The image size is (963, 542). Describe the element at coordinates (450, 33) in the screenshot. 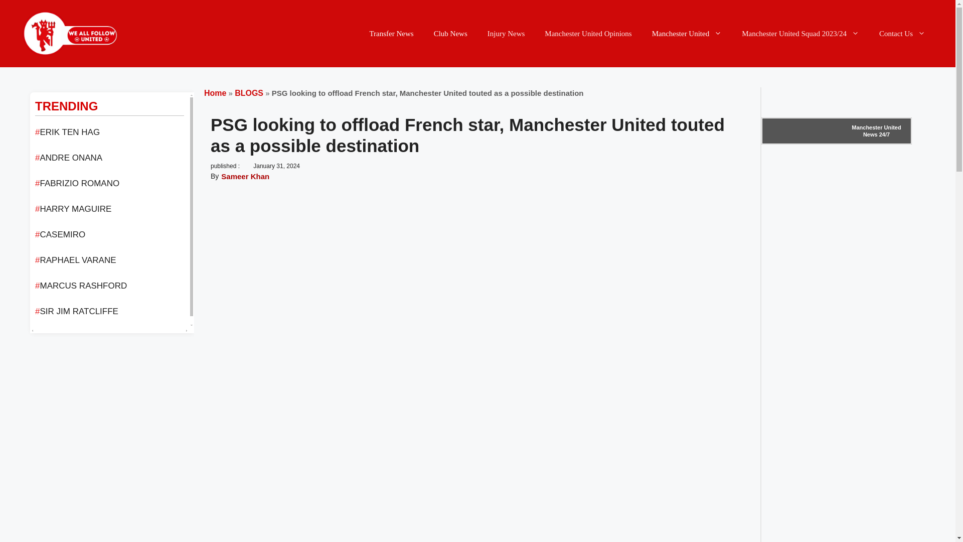

I see `Club News` at that location.